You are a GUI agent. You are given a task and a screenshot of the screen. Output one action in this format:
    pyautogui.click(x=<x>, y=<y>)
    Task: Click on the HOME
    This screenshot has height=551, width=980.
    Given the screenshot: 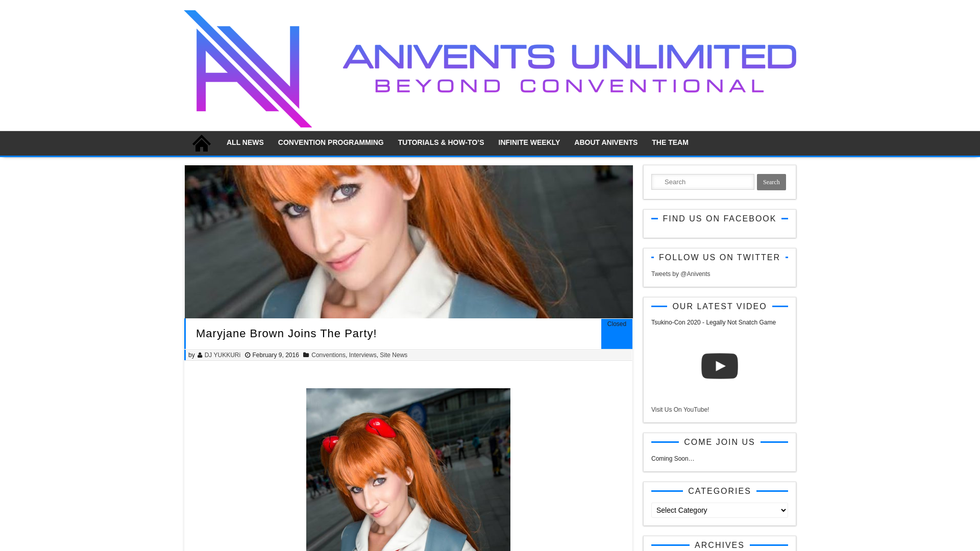 What is the action you would take?
    pyautogui.click(x=202, y=143)
    